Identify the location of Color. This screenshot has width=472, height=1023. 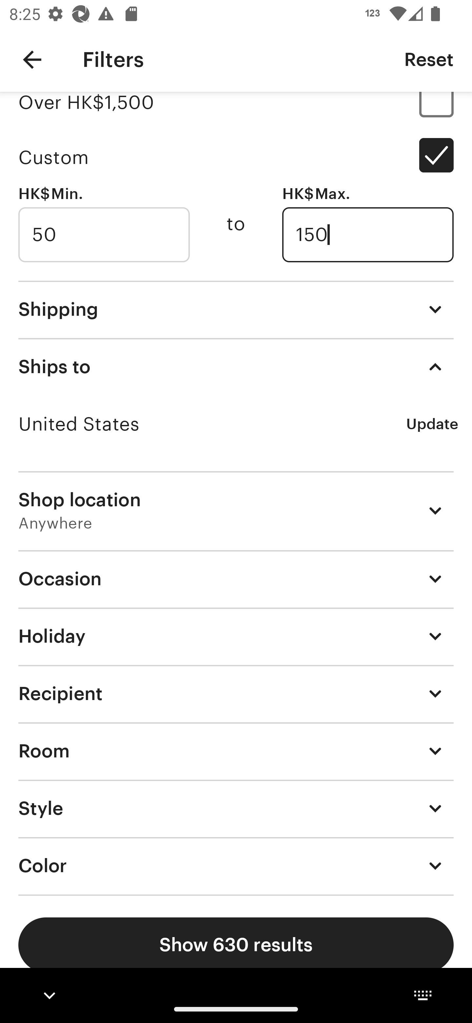
(236, 865).